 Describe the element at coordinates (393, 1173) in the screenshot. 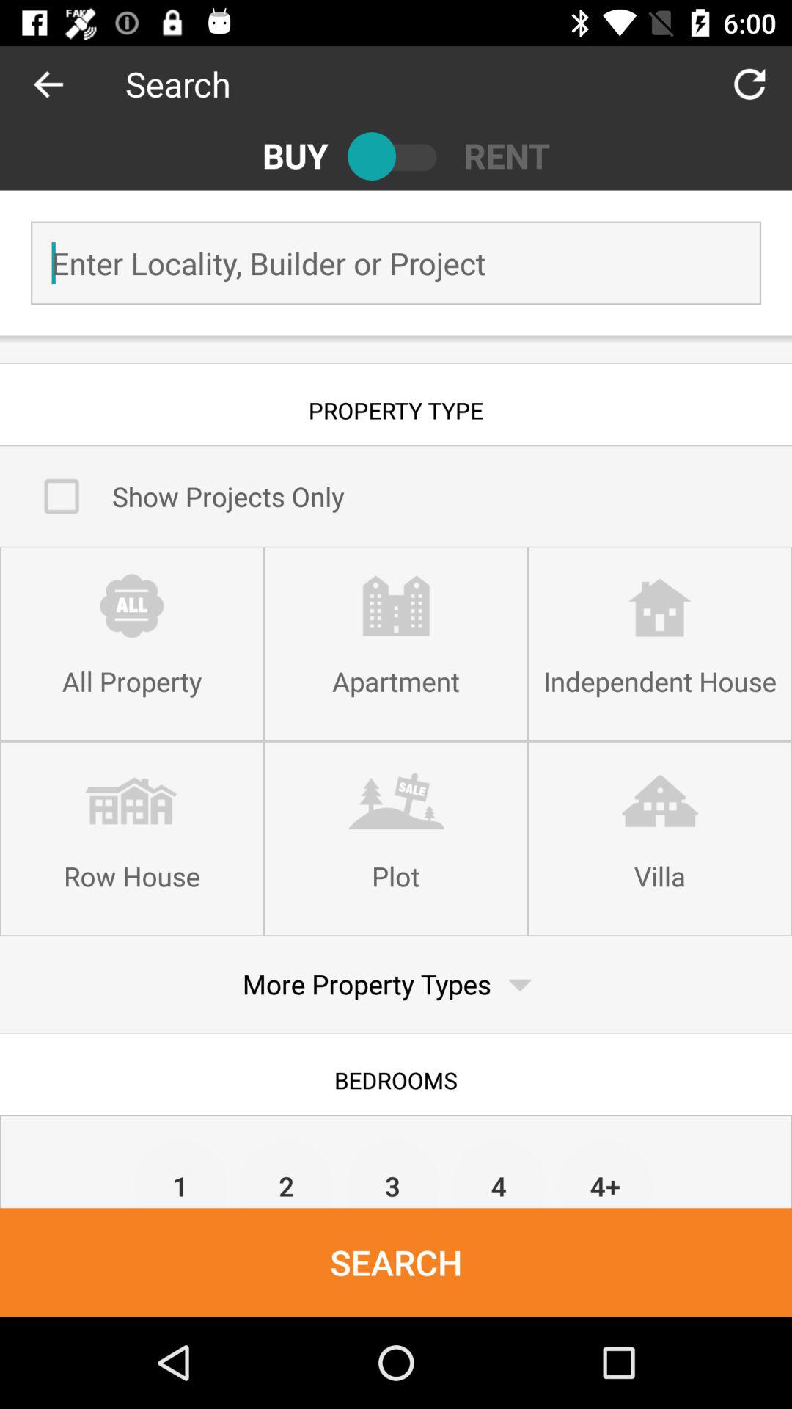

I see `turn off item below bedrooms item` at that location.